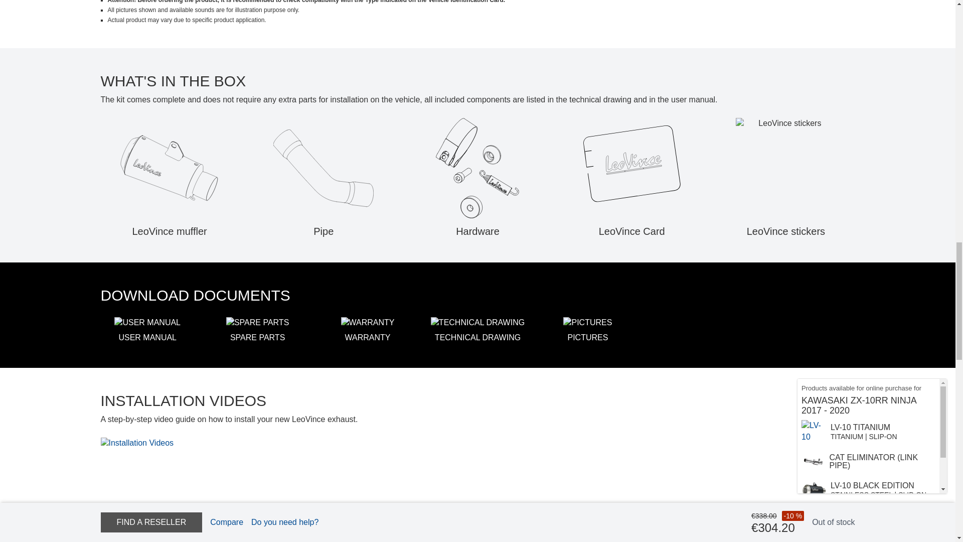 This screenshot has width=963, height=542. I want to click on Hardware, so click(477, 168).